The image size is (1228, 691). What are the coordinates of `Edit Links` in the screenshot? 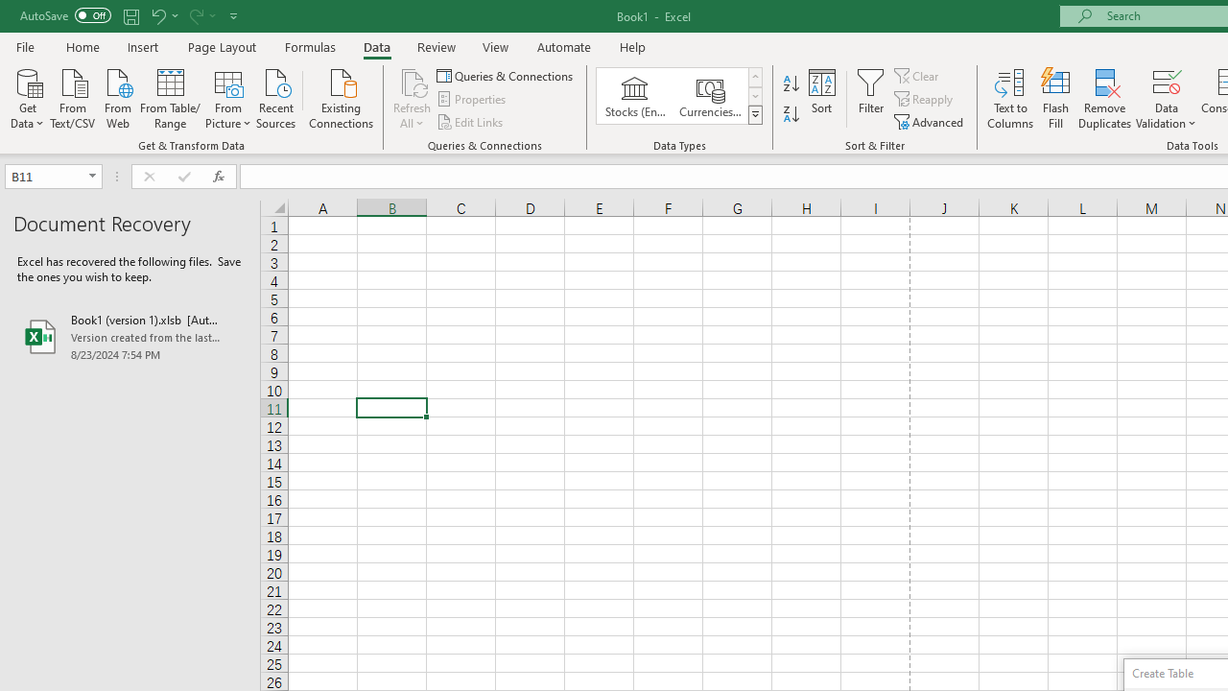 It's located at (471, 121).